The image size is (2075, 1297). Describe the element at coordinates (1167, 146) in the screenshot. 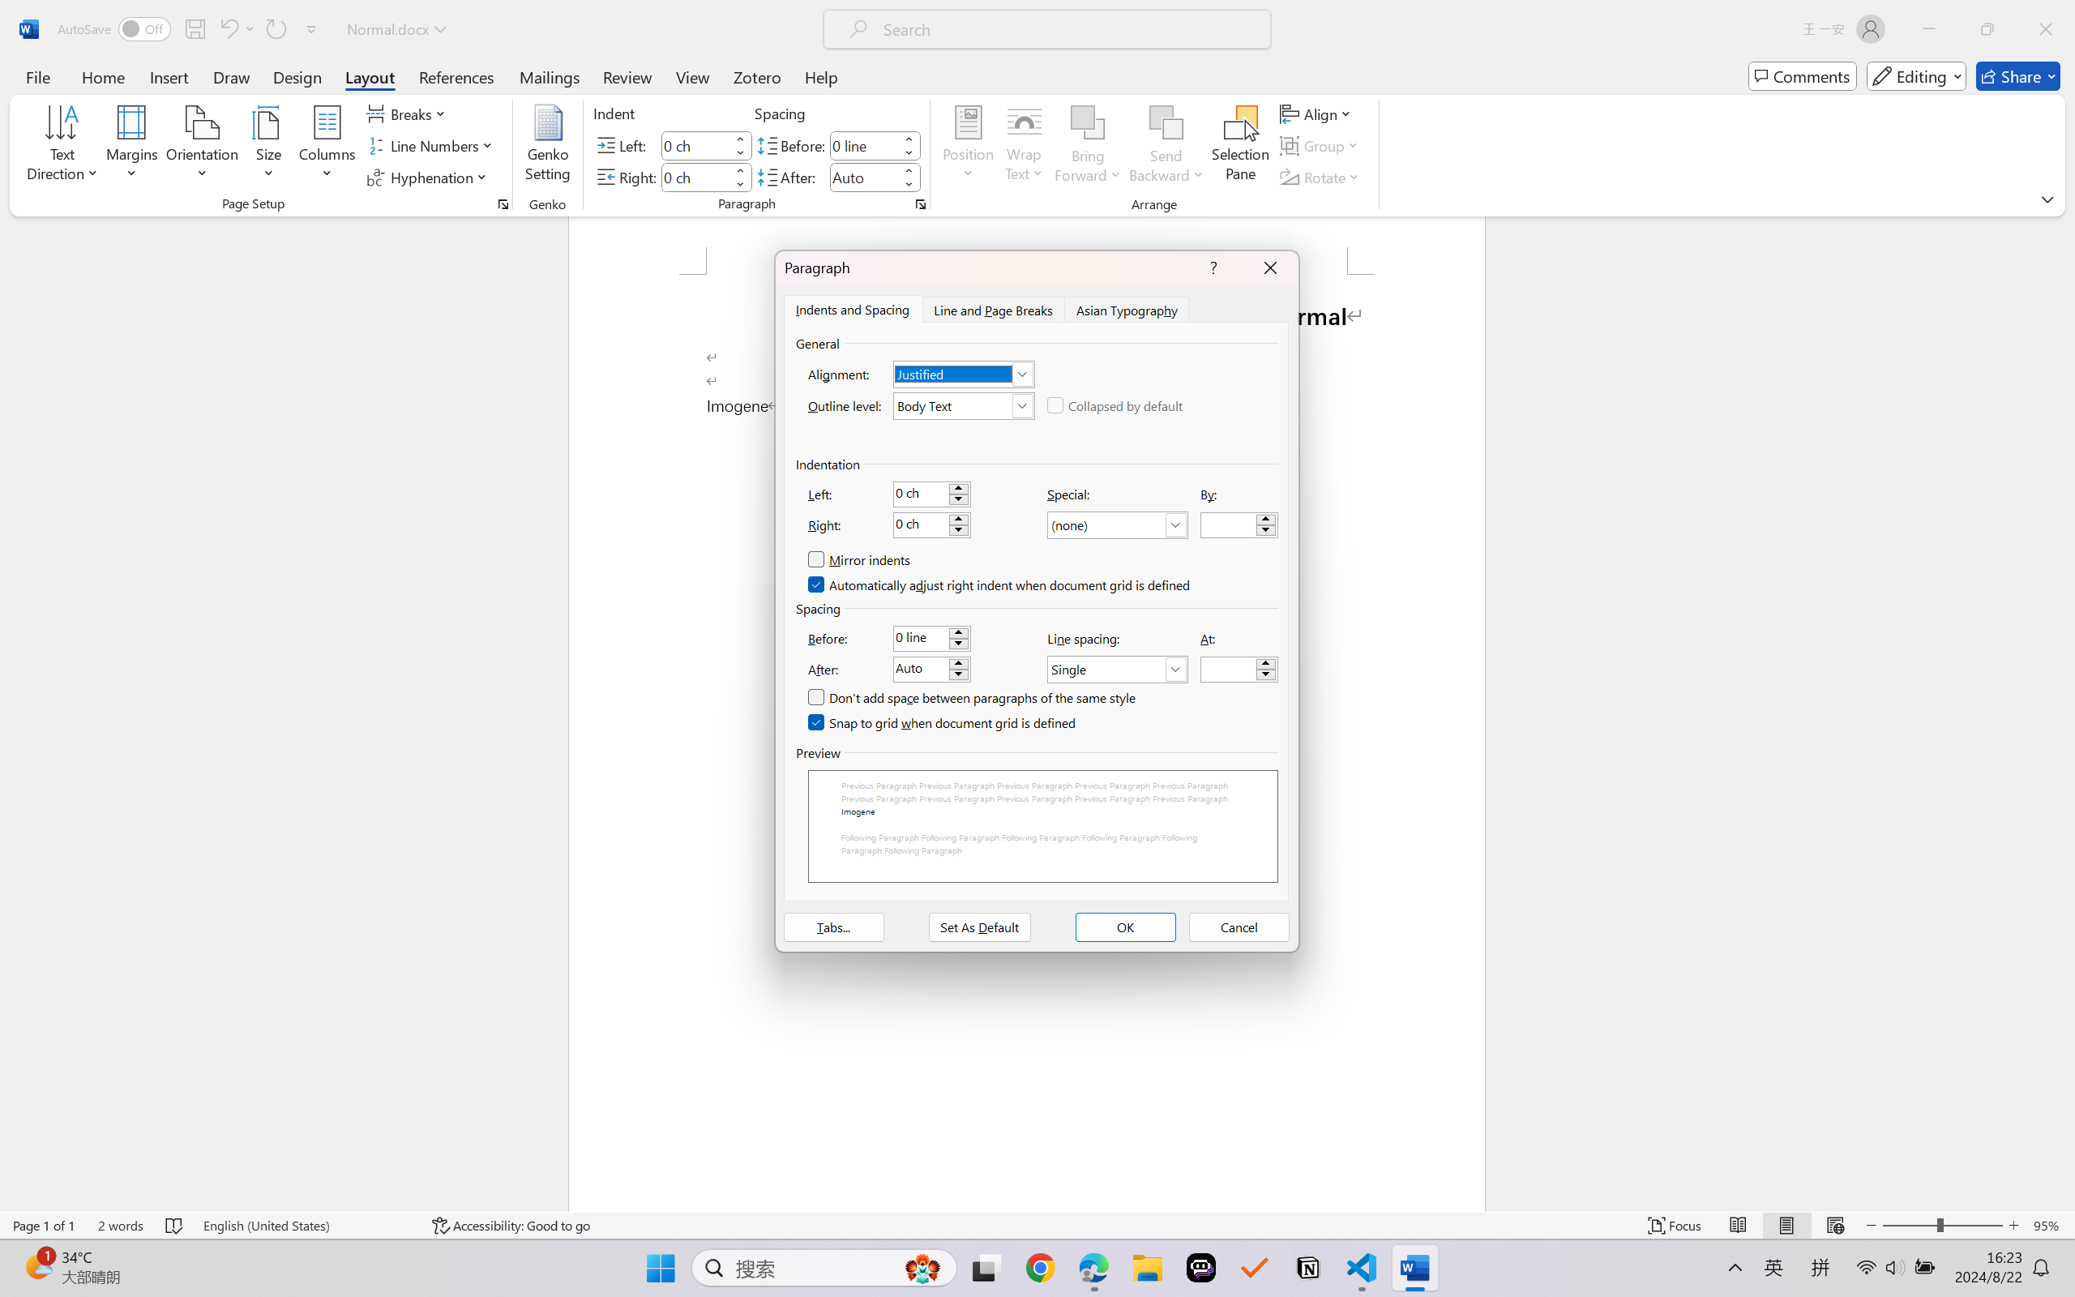

I see `Send Backward` at that location.